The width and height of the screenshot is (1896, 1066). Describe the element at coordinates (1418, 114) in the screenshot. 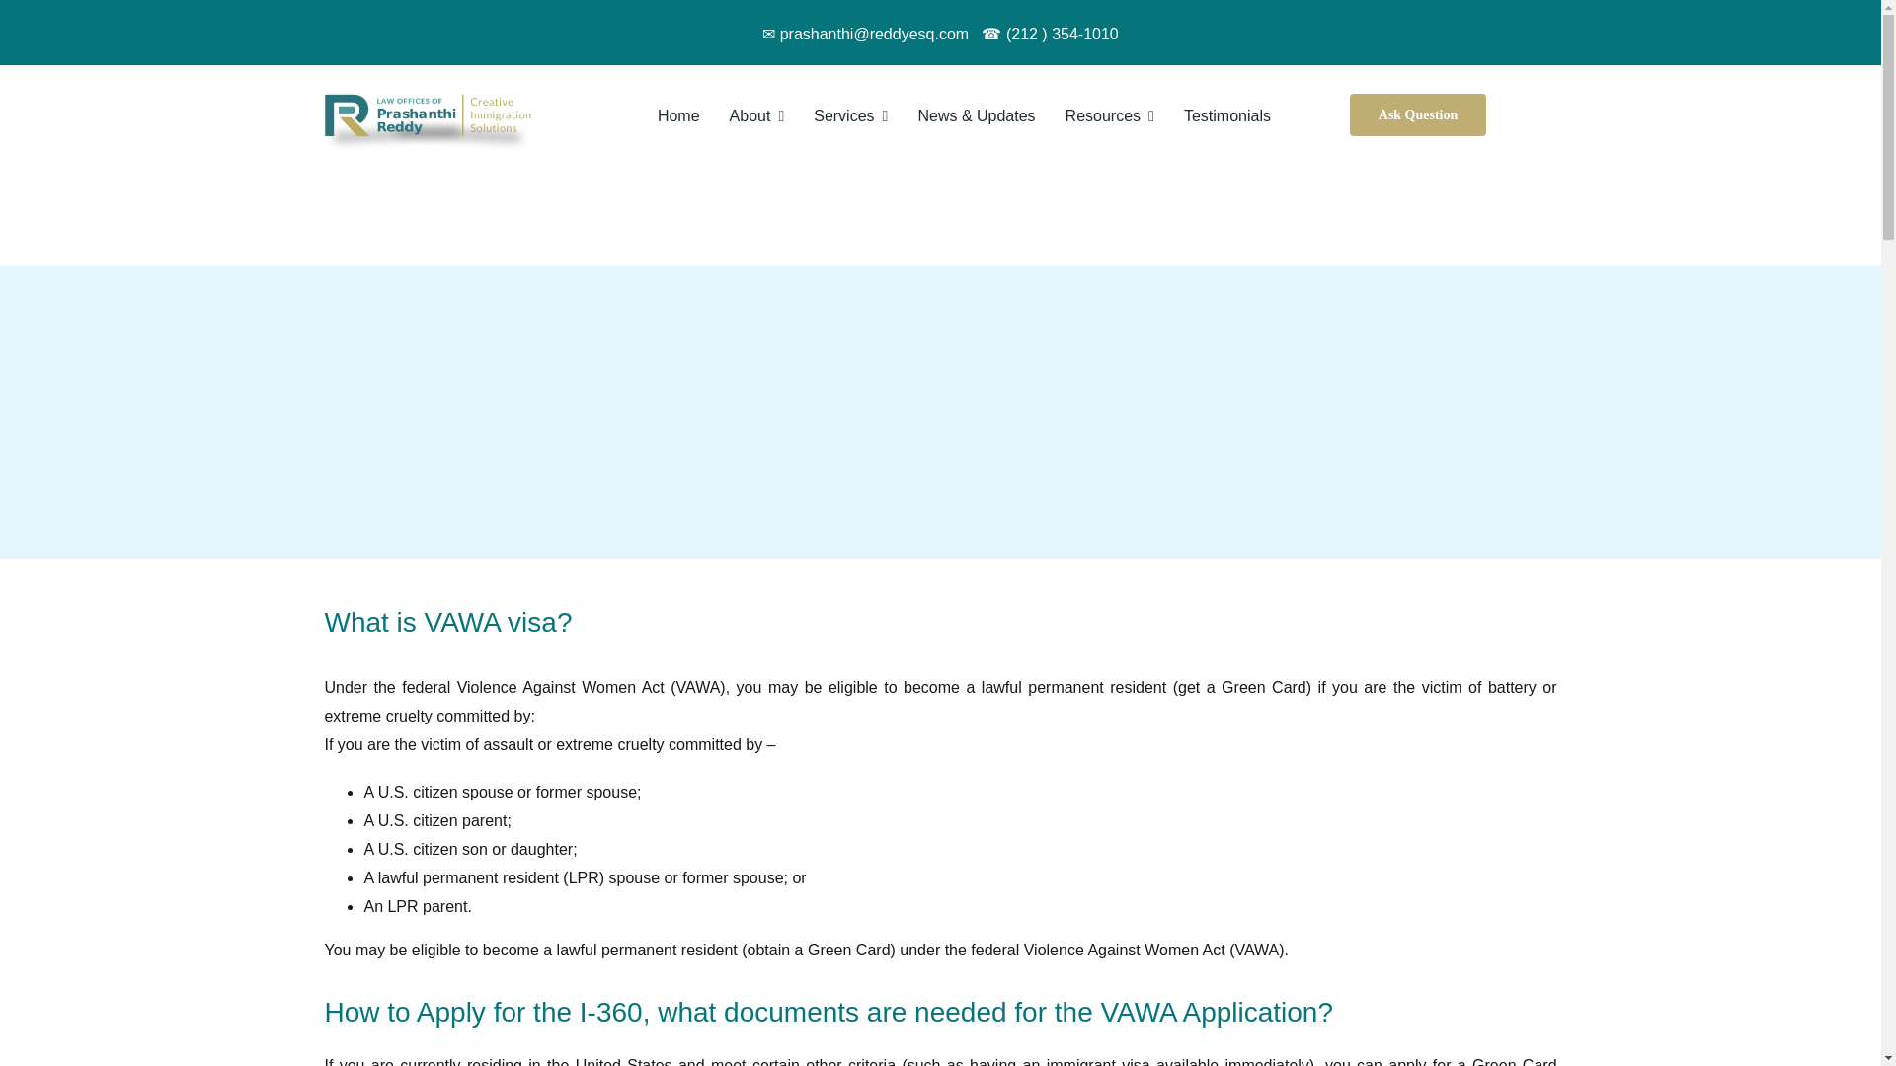

I see `Ask Question` at that location.